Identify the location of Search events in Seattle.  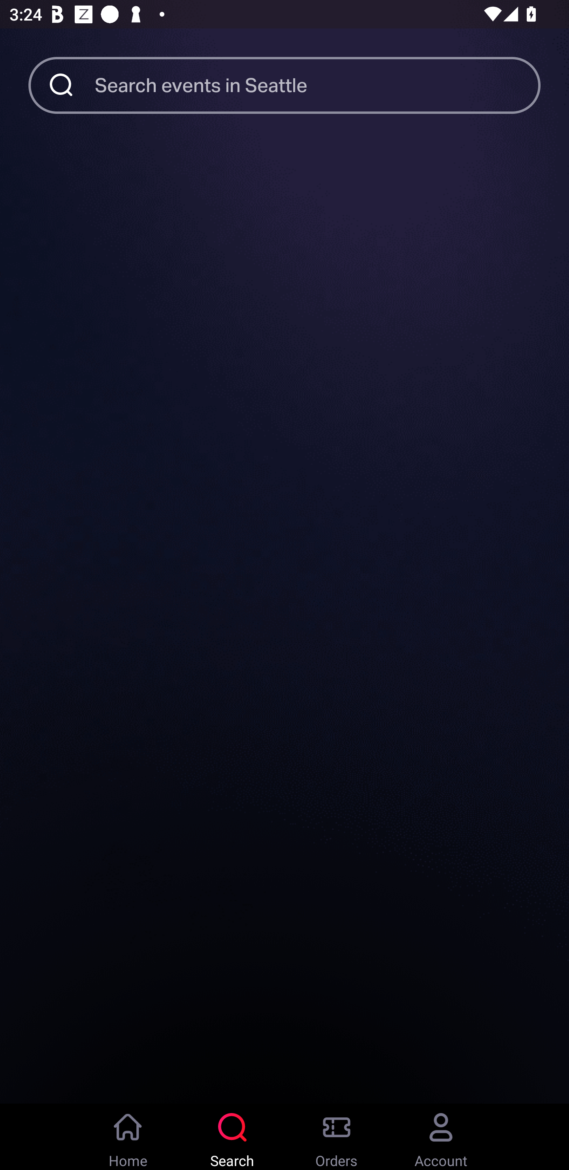
(318, 85).